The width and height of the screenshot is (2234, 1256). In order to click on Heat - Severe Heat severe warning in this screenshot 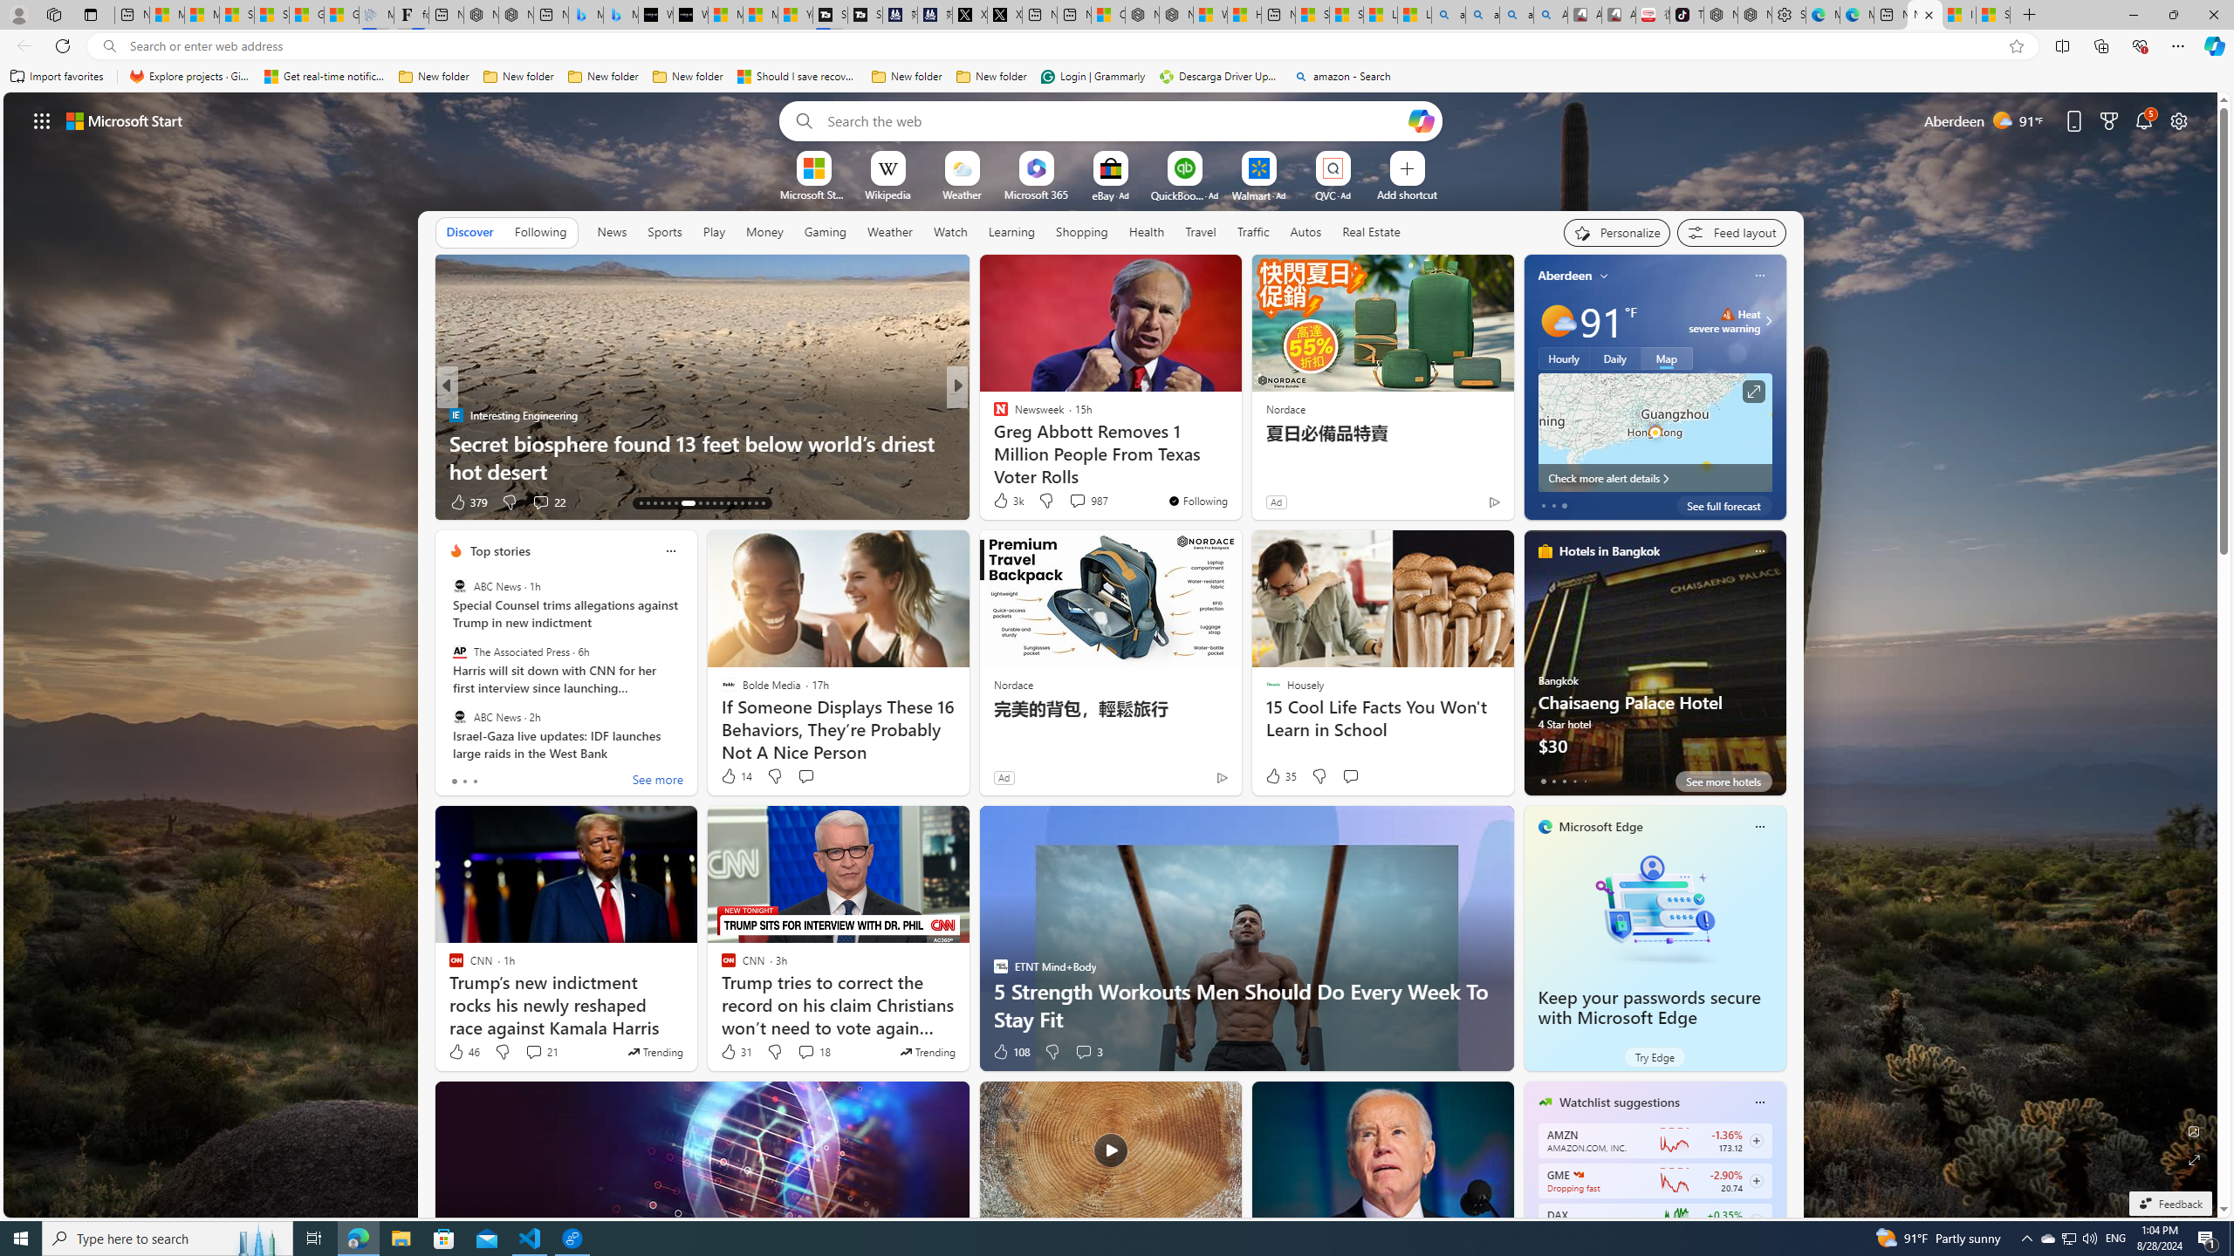, I will do `click(1724, 321)`.